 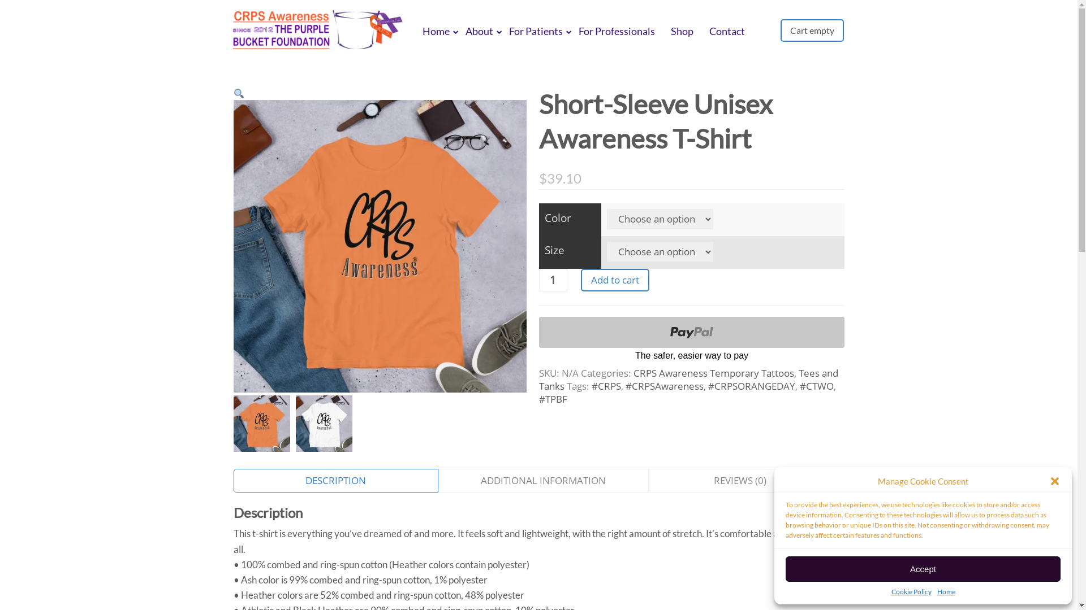 I want to click on #TPBF, so click(x=553, y=399).